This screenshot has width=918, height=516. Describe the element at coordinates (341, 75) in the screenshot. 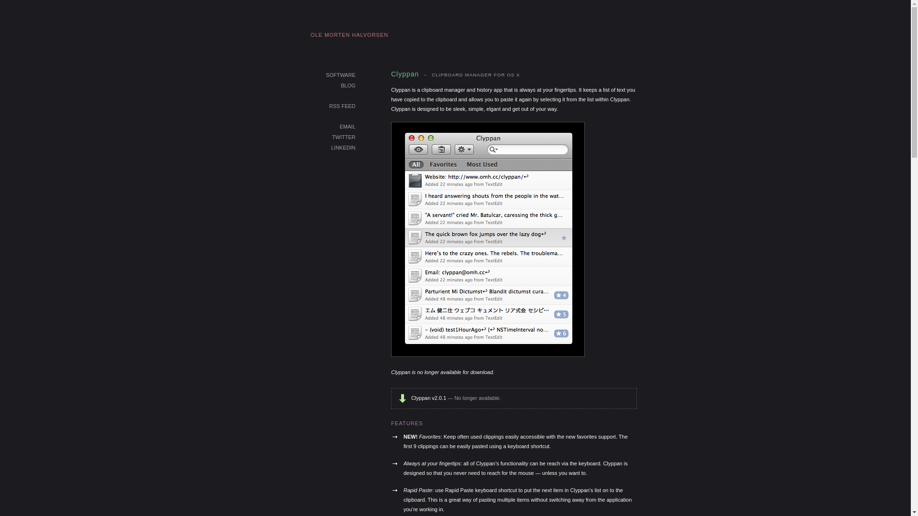

I see `SOFTWARE` at that location.